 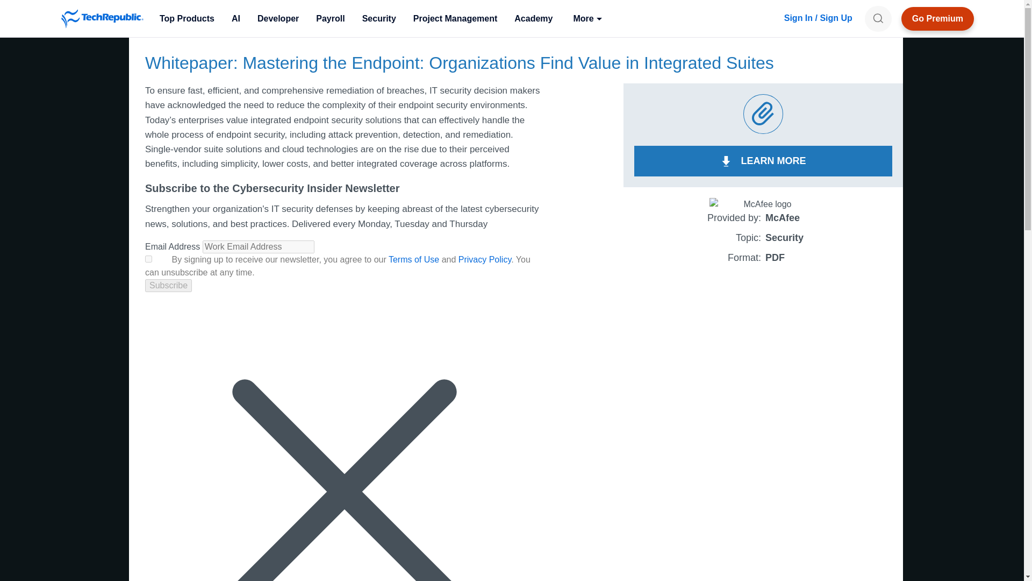 I want to click on TechRepublic, so click(x=102, y=18).